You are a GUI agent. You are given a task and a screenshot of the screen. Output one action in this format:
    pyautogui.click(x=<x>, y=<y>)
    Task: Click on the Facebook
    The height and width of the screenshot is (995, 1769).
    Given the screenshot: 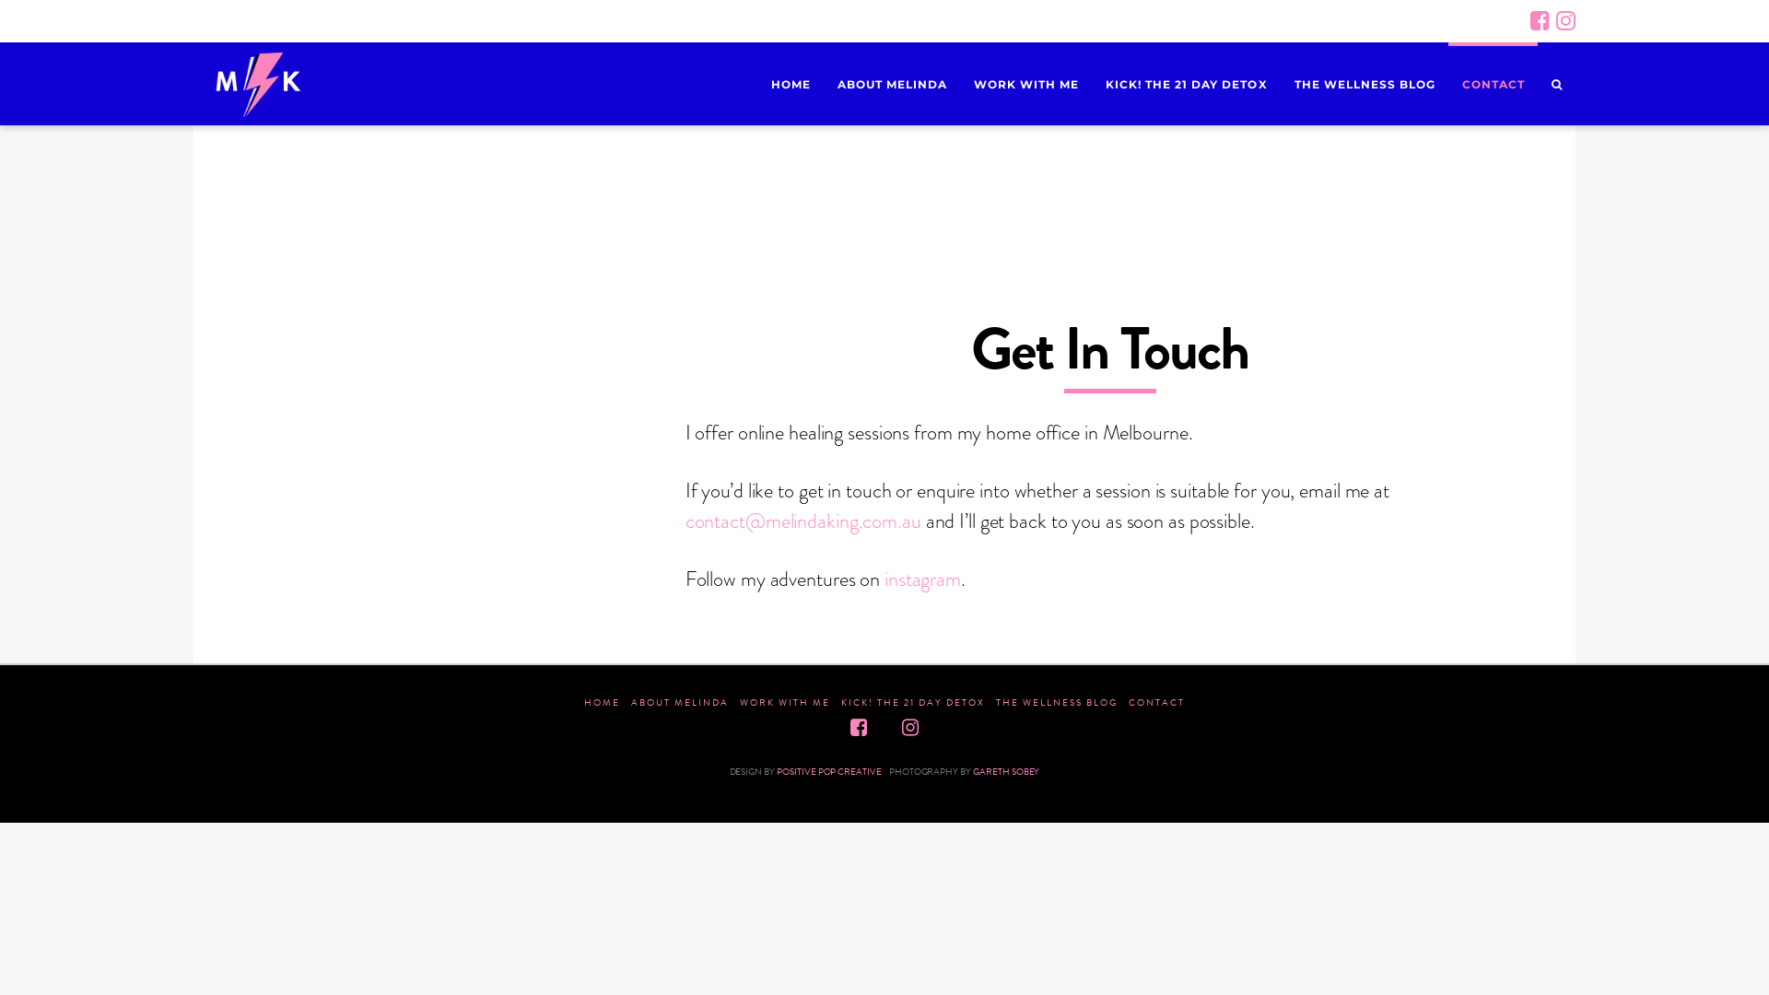 What is the action you would take?
    pyautogui.click(x=859, y=728)
    